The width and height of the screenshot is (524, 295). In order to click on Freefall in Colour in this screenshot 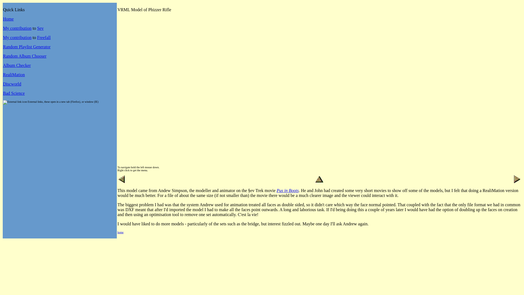, I will do `click(17, 37)`.